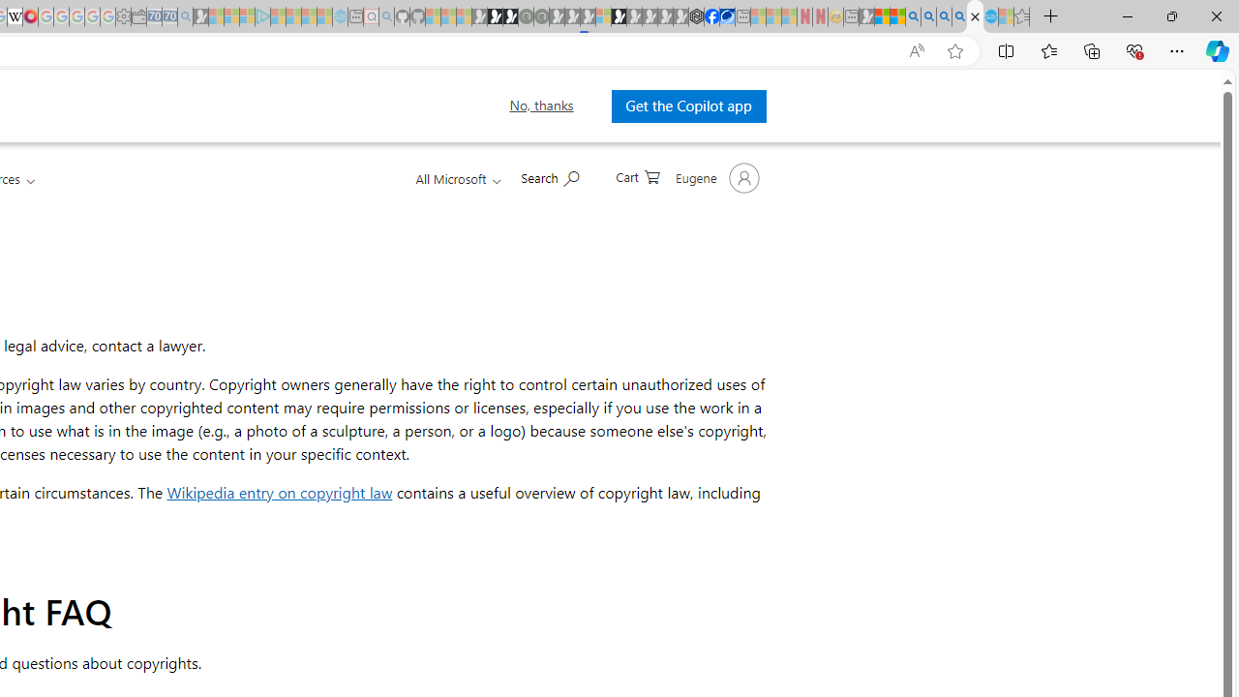  What do you see at coordinates (866, 17) in the screenshot?
I see `MSN - Sleeping` at bounding box center [866, 17].